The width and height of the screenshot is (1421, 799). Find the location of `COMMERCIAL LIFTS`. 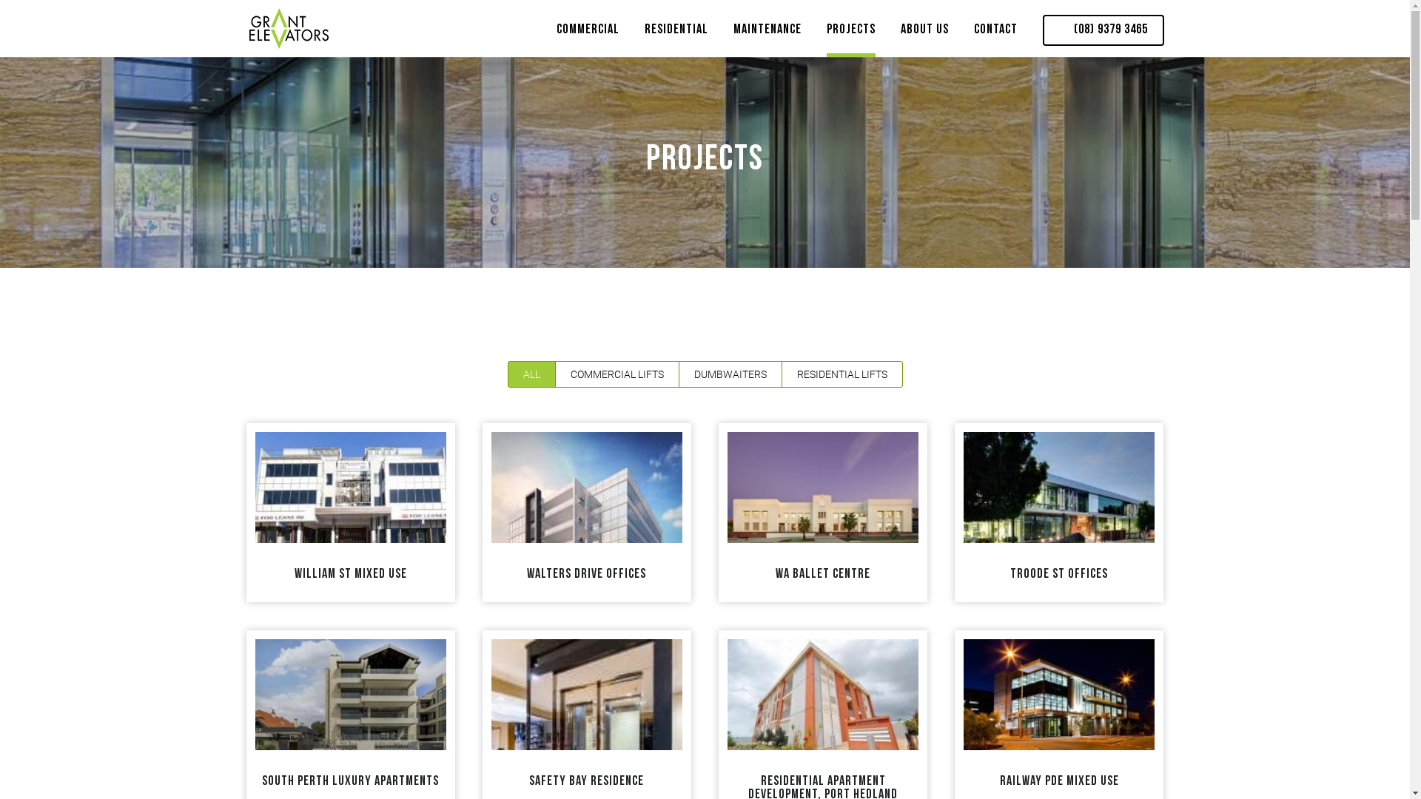

COMMERCIAL LIFTS is located at coordinates (617, 374).